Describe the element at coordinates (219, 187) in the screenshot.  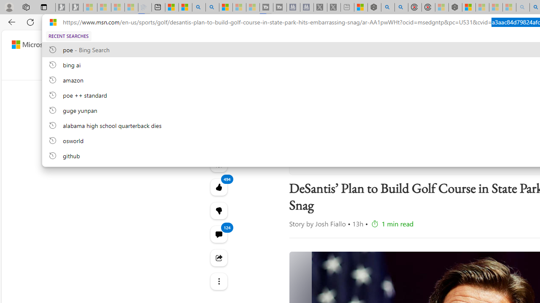
I see `494 Like` at that location.